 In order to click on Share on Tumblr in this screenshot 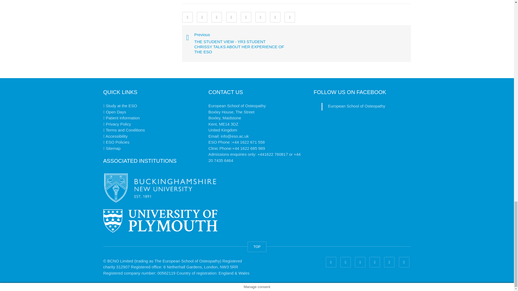, I will do `click(231, 17)`.